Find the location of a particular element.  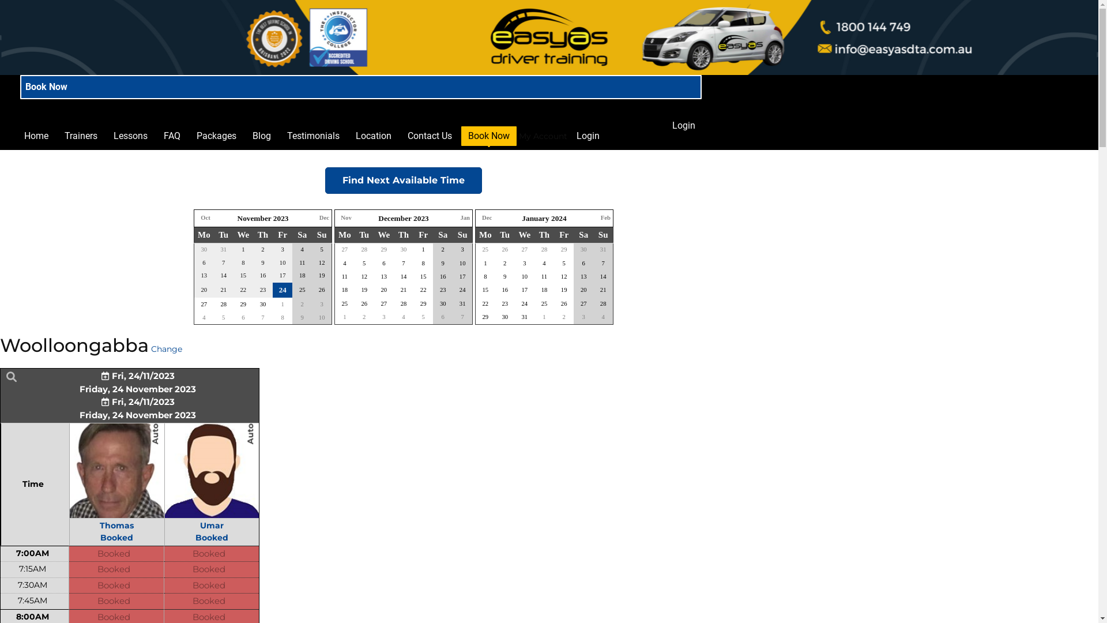

2 is located at coordinates (443, 249).